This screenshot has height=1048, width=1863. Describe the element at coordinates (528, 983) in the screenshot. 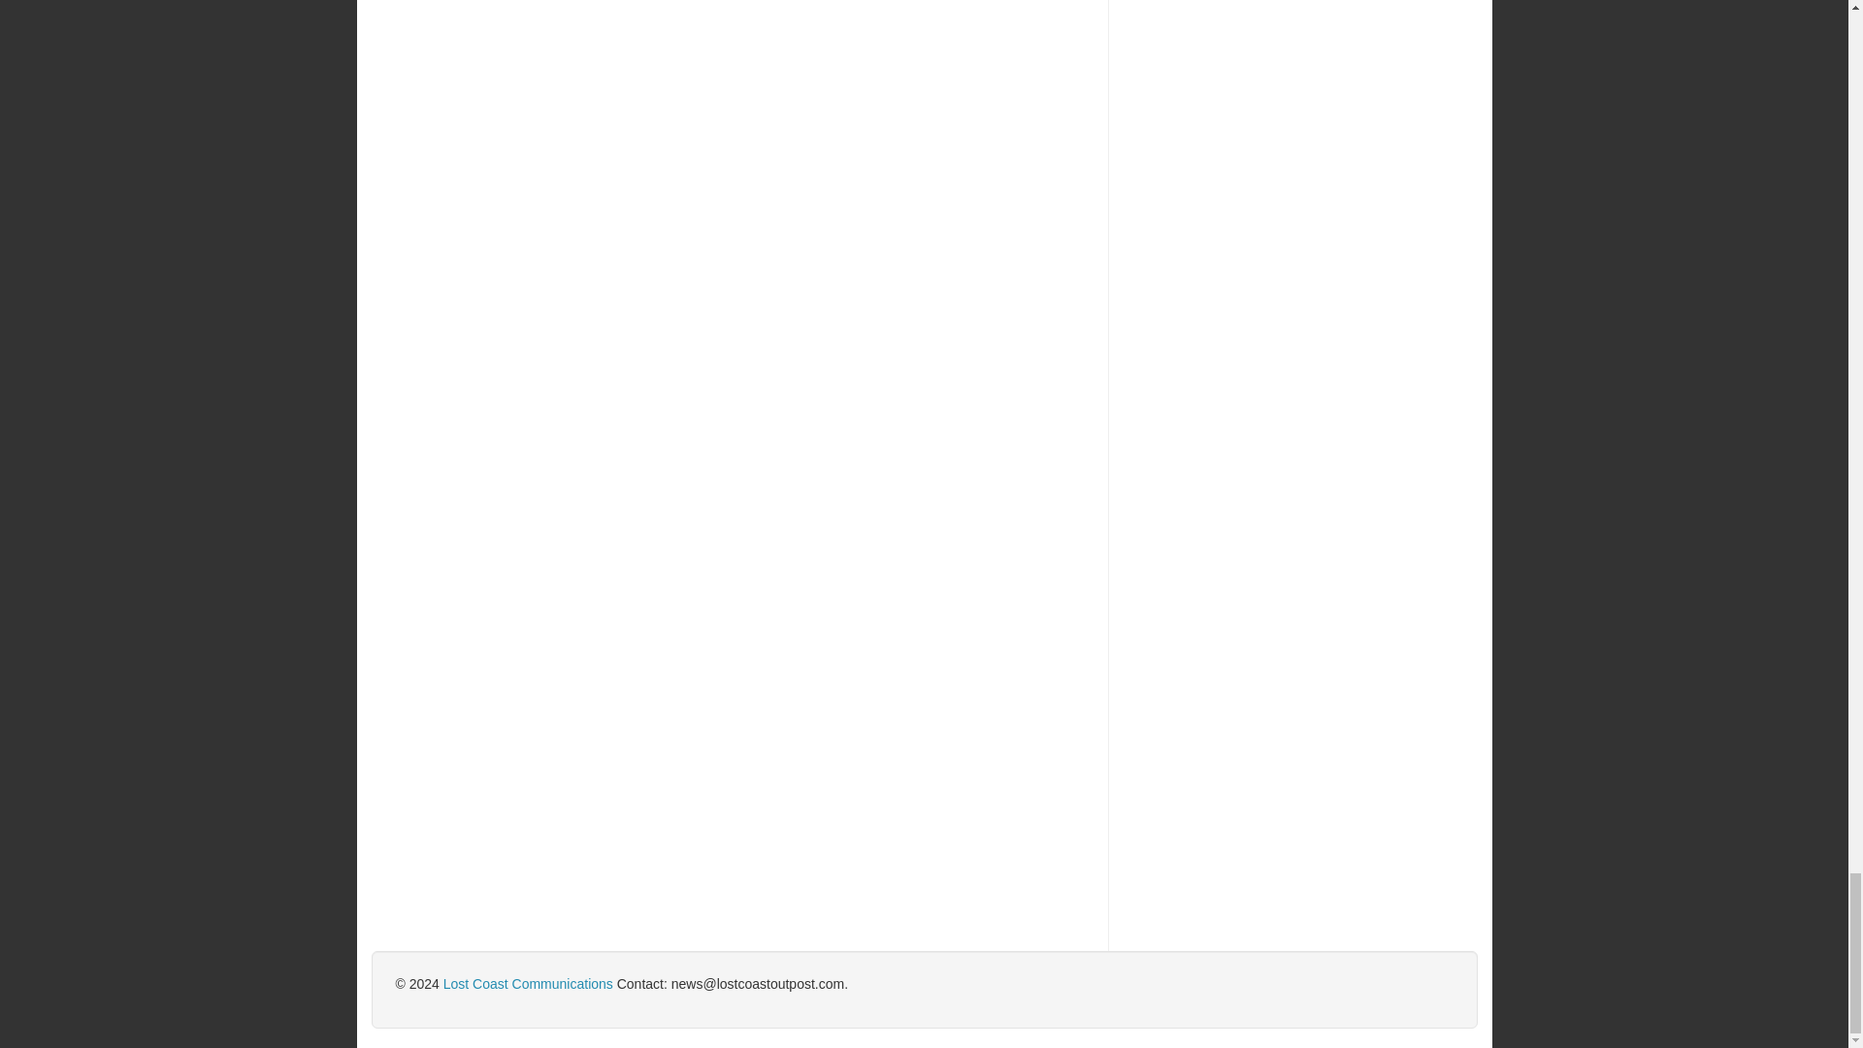

I see `Lost Coast Communications` at that location.